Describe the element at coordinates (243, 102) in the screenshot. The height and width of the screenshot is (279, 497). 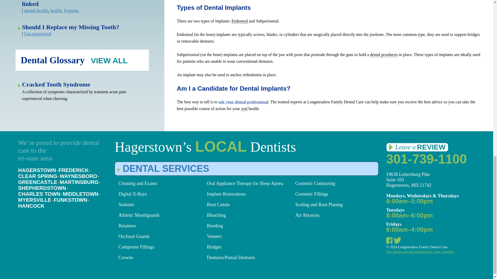
I see `ask your dental professional` at that location.